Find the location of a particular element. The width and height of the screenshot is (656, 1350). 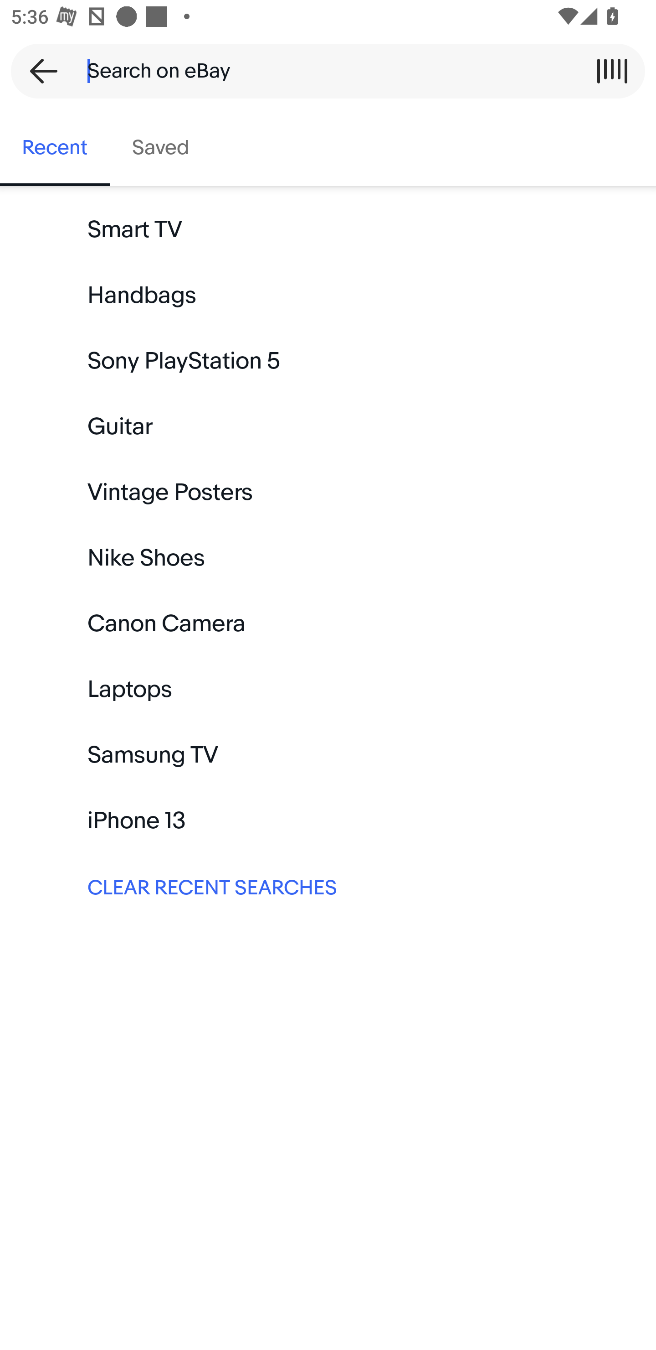

Samsung TV Keyword search Samsung TV: is located at coordinates (328, 755).